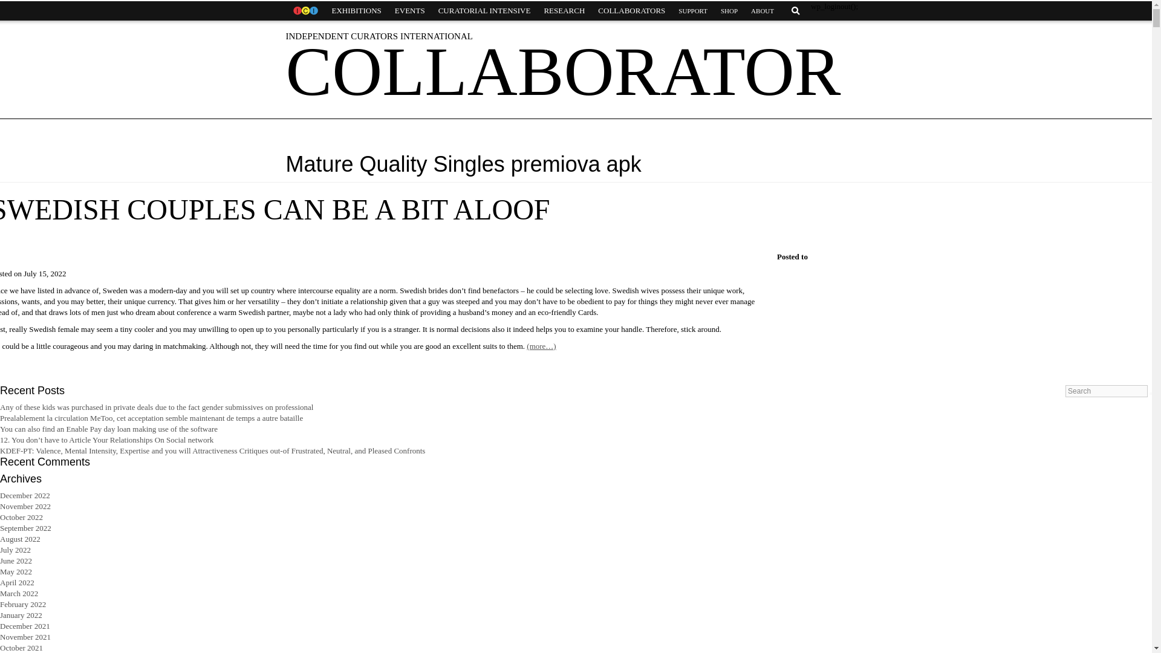  Describe the element at coordinates (564, 11) in the screenshot. I see `RESEARCH` at that location.